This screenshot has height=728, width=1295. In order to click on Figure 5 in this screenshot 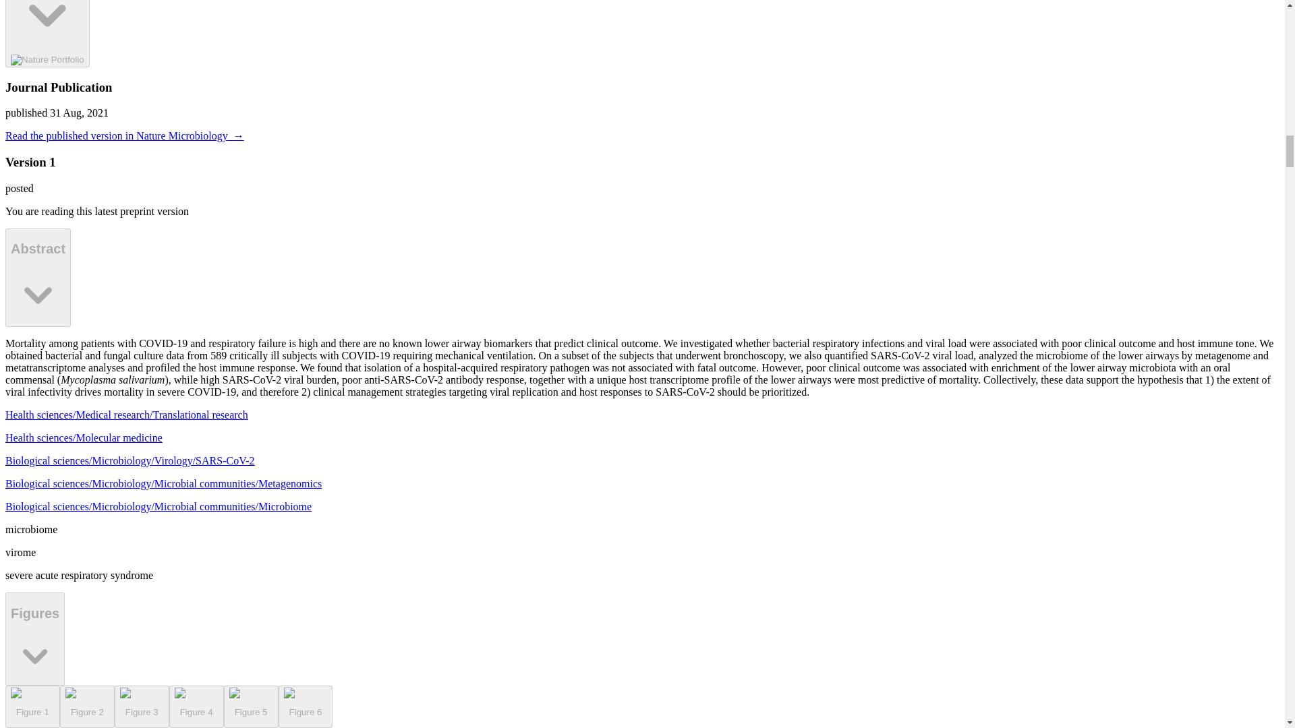, I will do `click(251, 706)`.